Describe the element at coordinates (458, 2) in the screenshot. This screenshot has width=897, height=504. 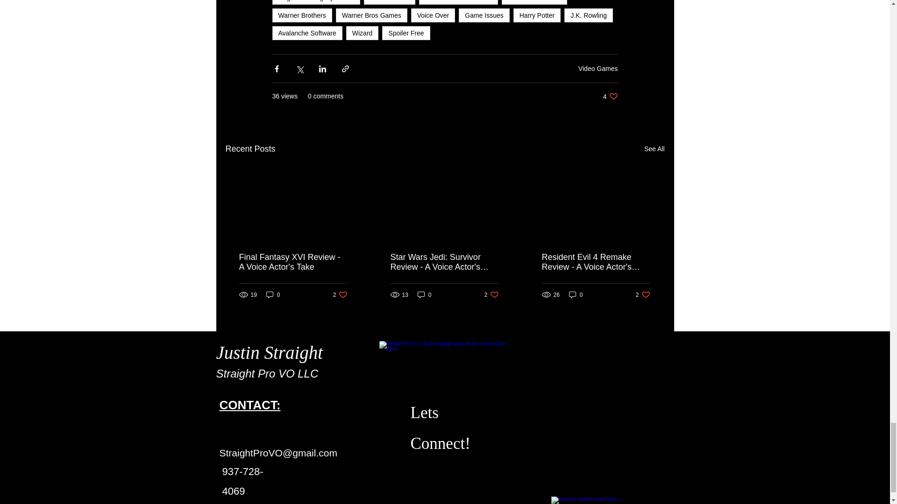
I see `Wizard World Universe` at that location.